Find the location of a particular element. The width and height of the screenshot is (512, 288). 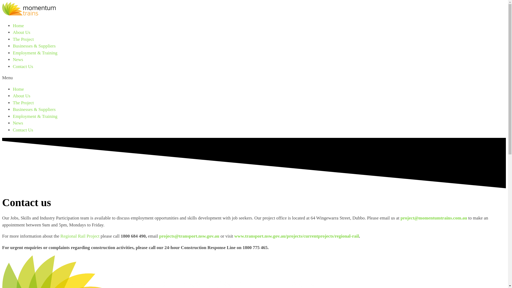

Employment & Training is located at coordinates (35, 53).